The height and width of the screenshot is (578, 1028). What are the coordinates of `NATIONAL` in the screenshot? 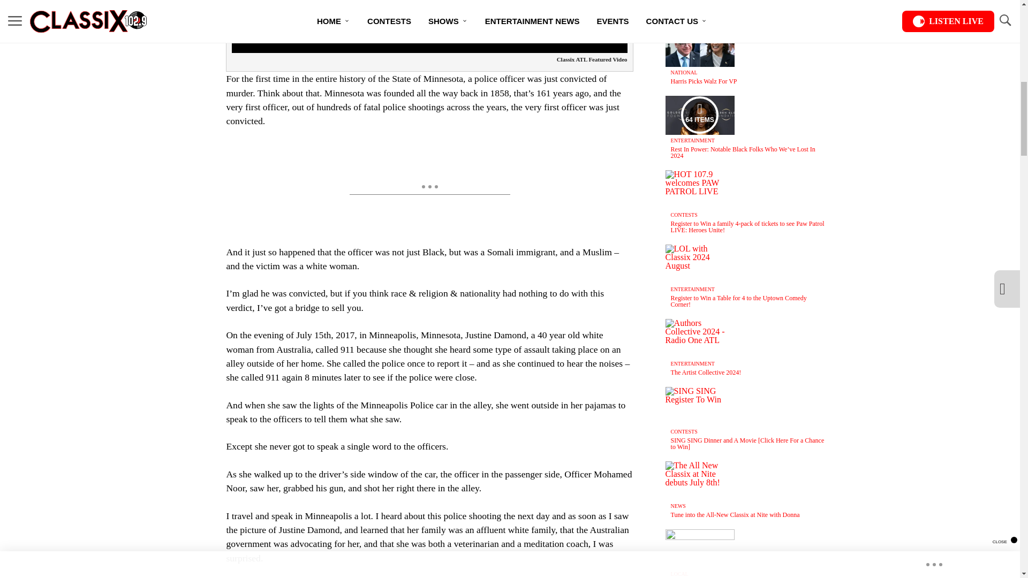 It's located at (684, 72).